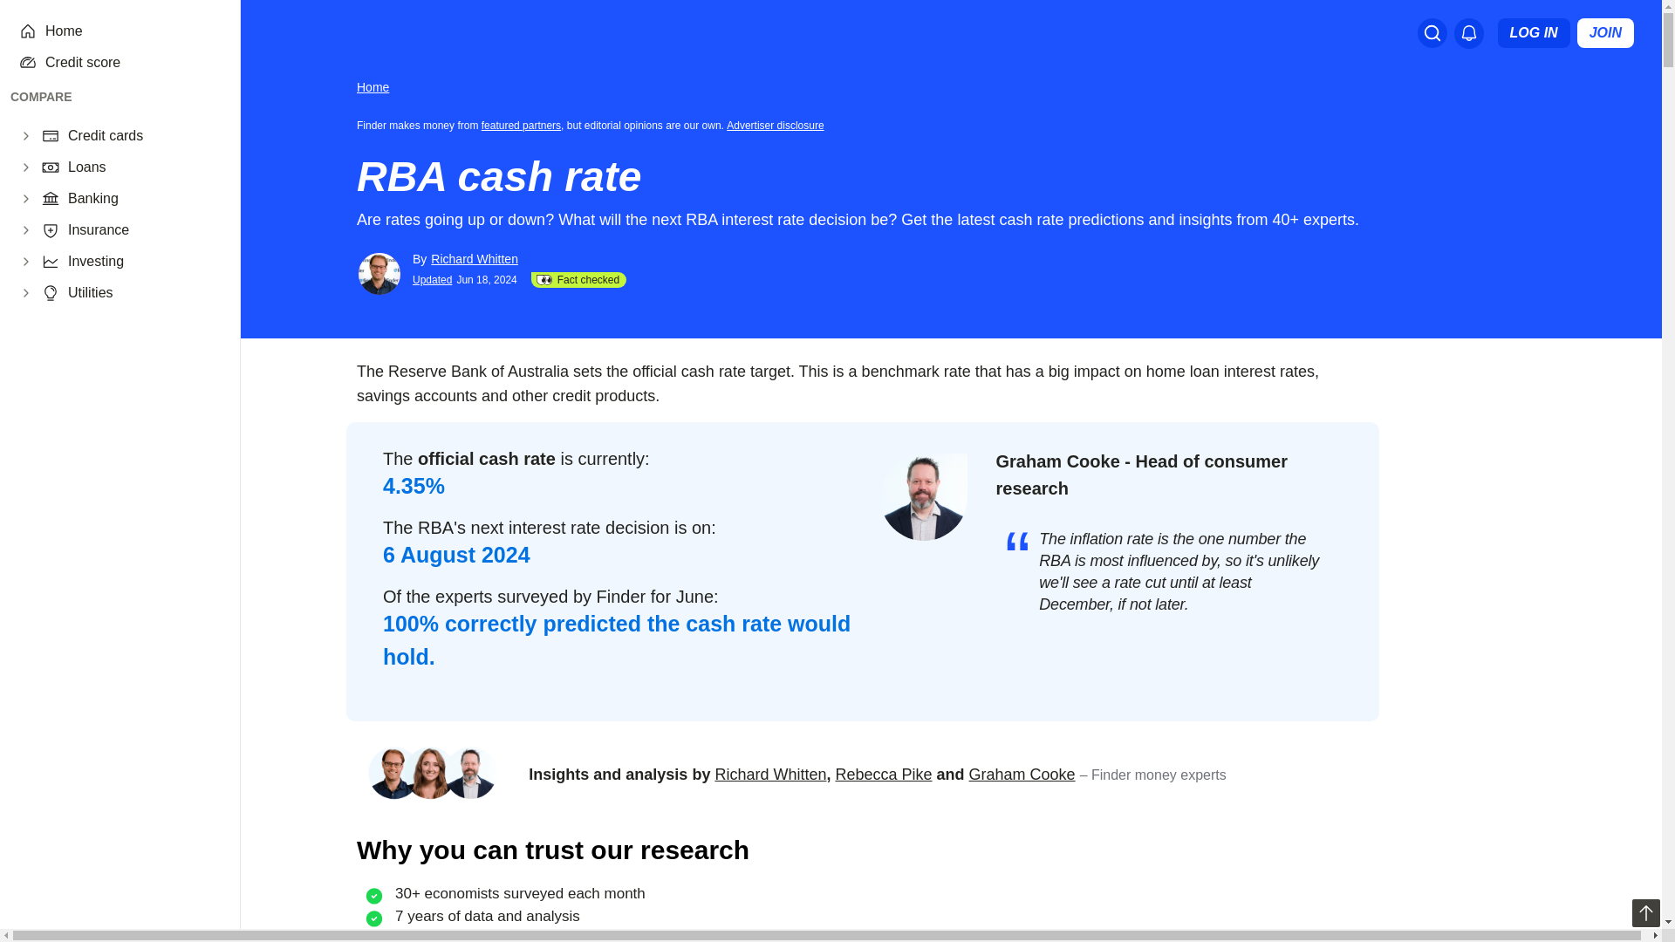 The width and height of the screenshot is (1675, 942). Describe the element at coordinates (143, 167) in the screenshot. I see `Loans` at that location.